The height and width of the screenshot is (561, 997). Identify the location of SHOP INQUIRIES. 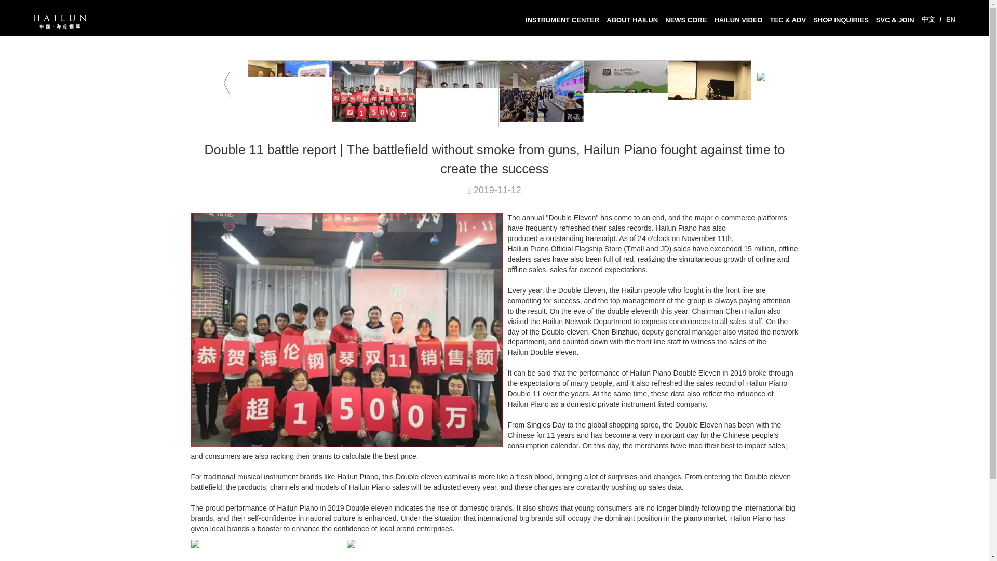
(841, 20).